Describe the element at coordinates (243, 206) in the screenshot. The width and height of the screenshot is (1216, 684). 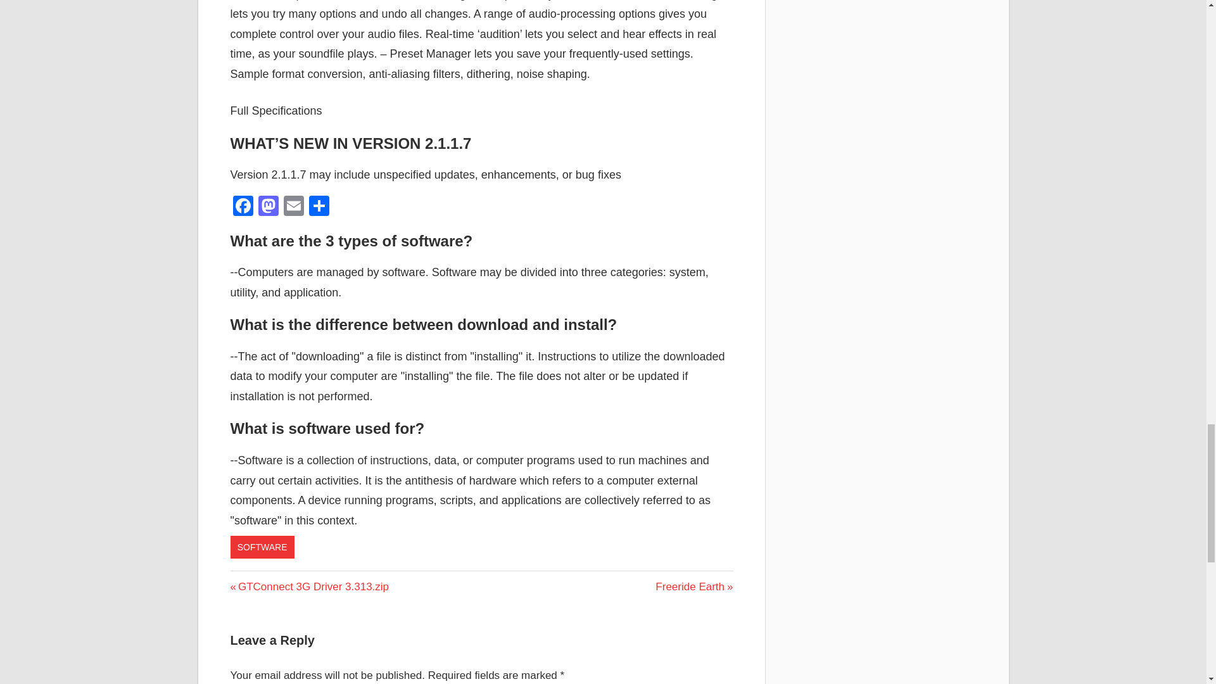
I see `Email` at that location.